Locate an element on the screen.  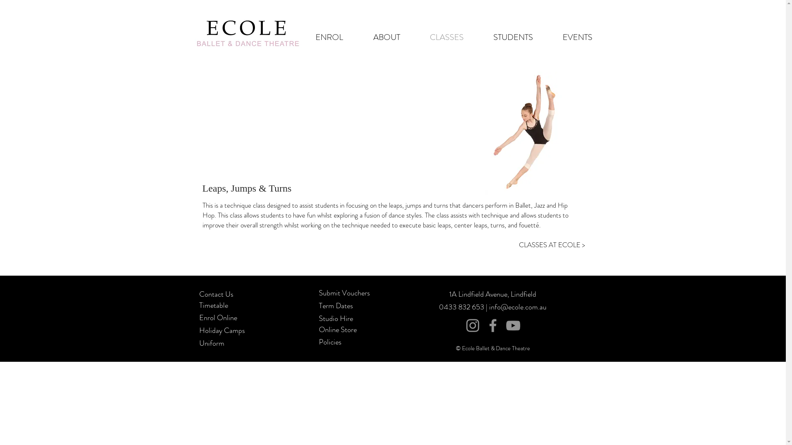
EVENTS is located at coordinates (577, 37).